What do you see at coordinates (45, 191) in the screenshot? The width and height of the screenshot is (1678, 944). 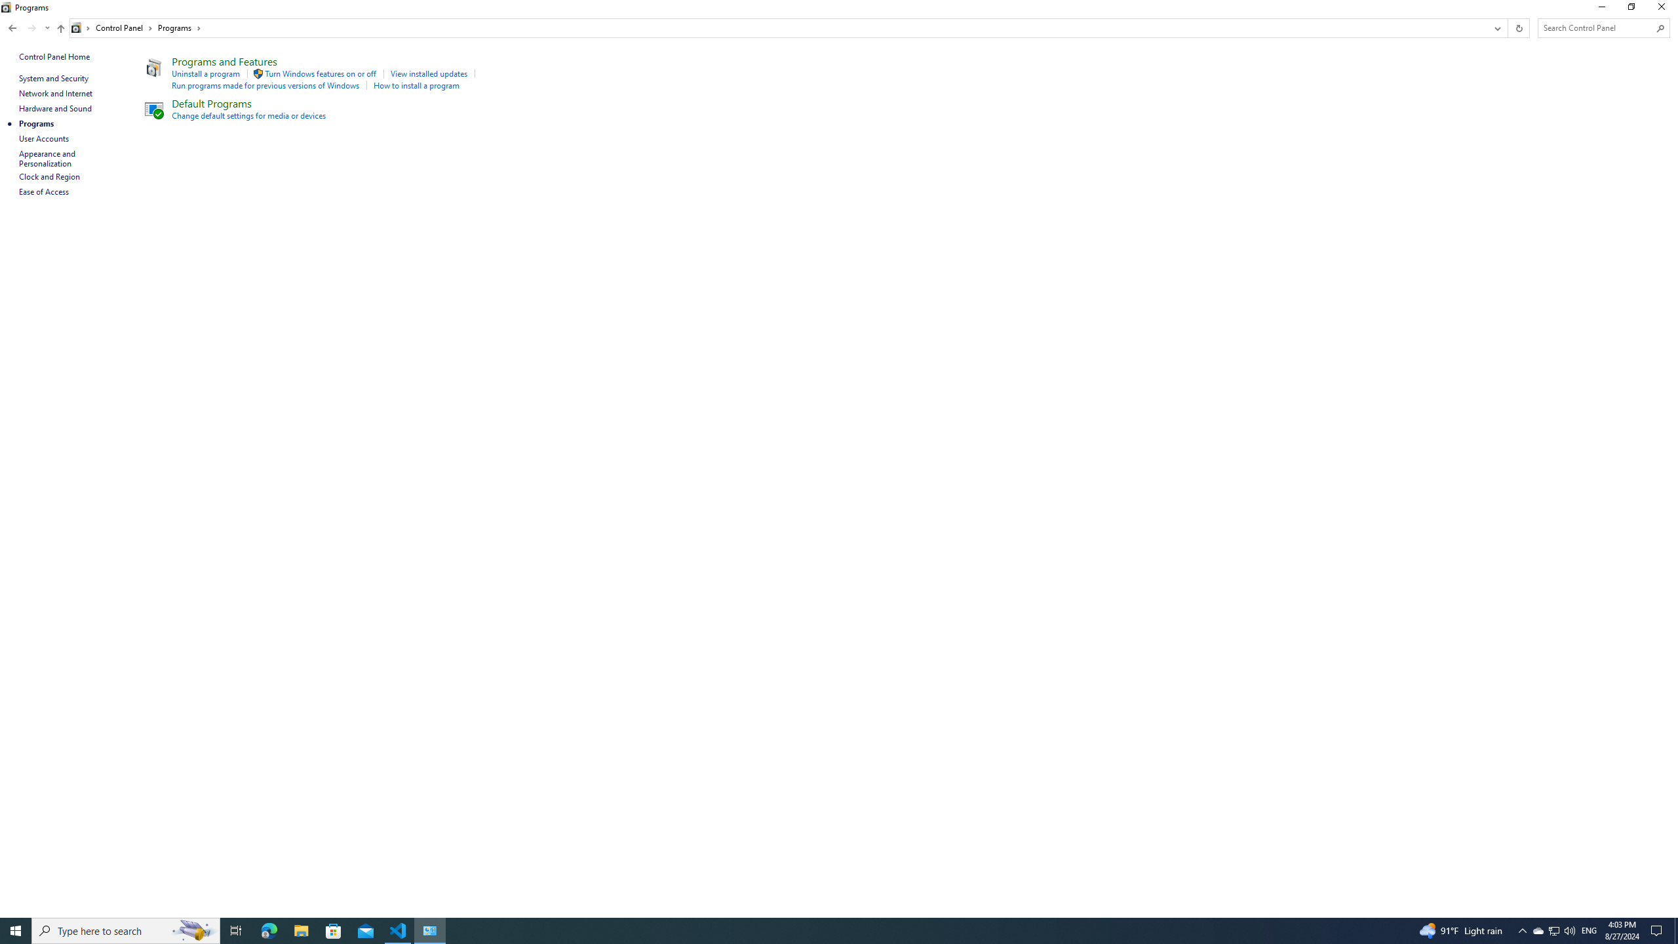 I see `Ease of Access` at bounding box center [45, 191].